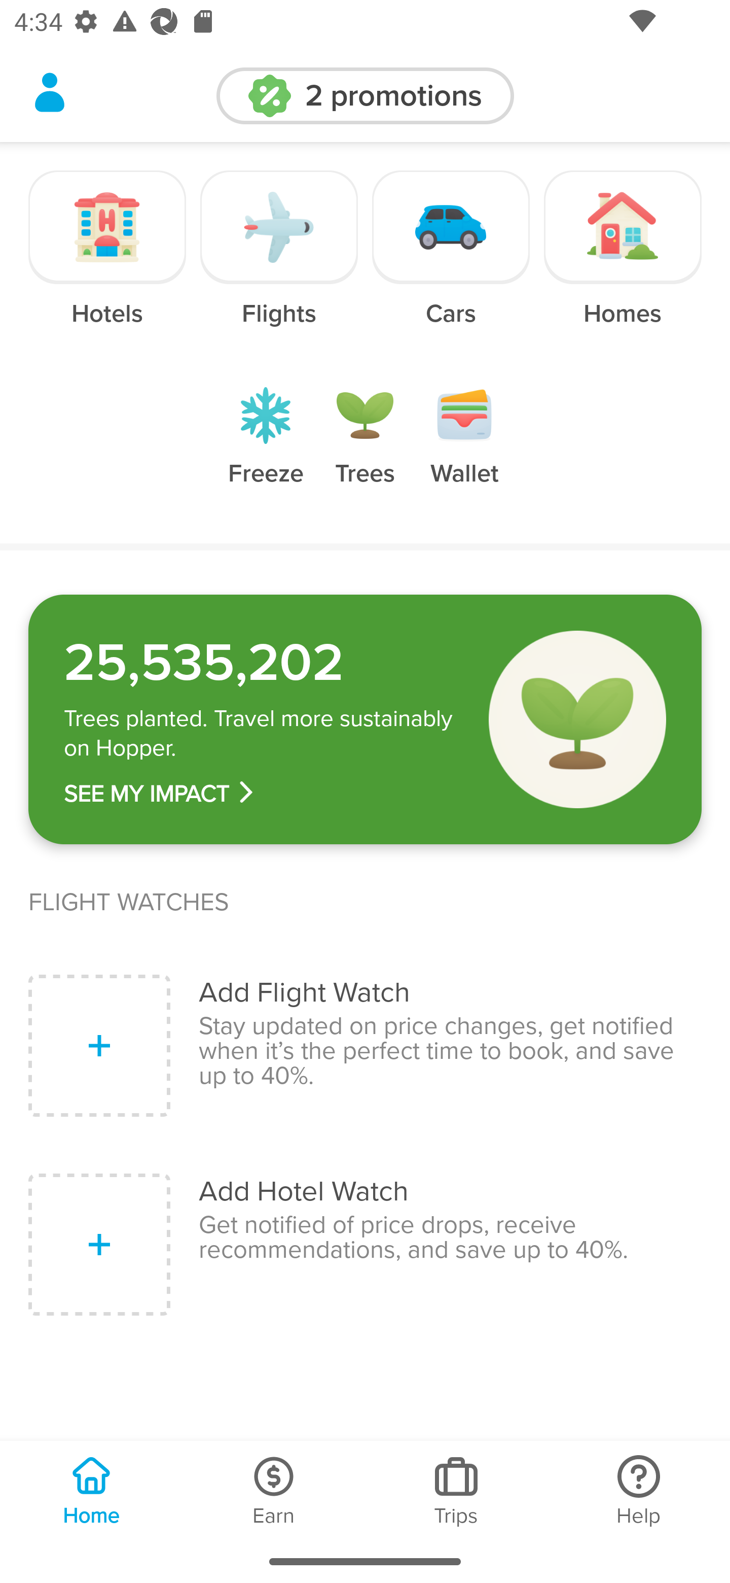 This screenshot has width=730, height=1583. I want to click on Hotels, so click(107, 262).